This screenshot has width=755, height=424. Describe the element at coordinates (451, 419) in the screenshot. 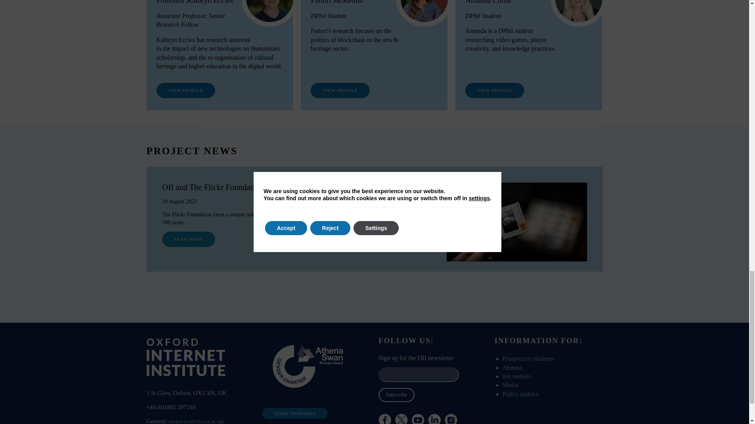

I see `Instagram link` at that location.